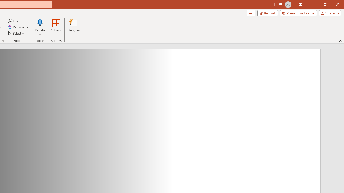 Image resolution: width=344 pixels, height=193 pixels. Describe the element at coordinates (16, 33) in the screenshot. I see `Select` at that location.